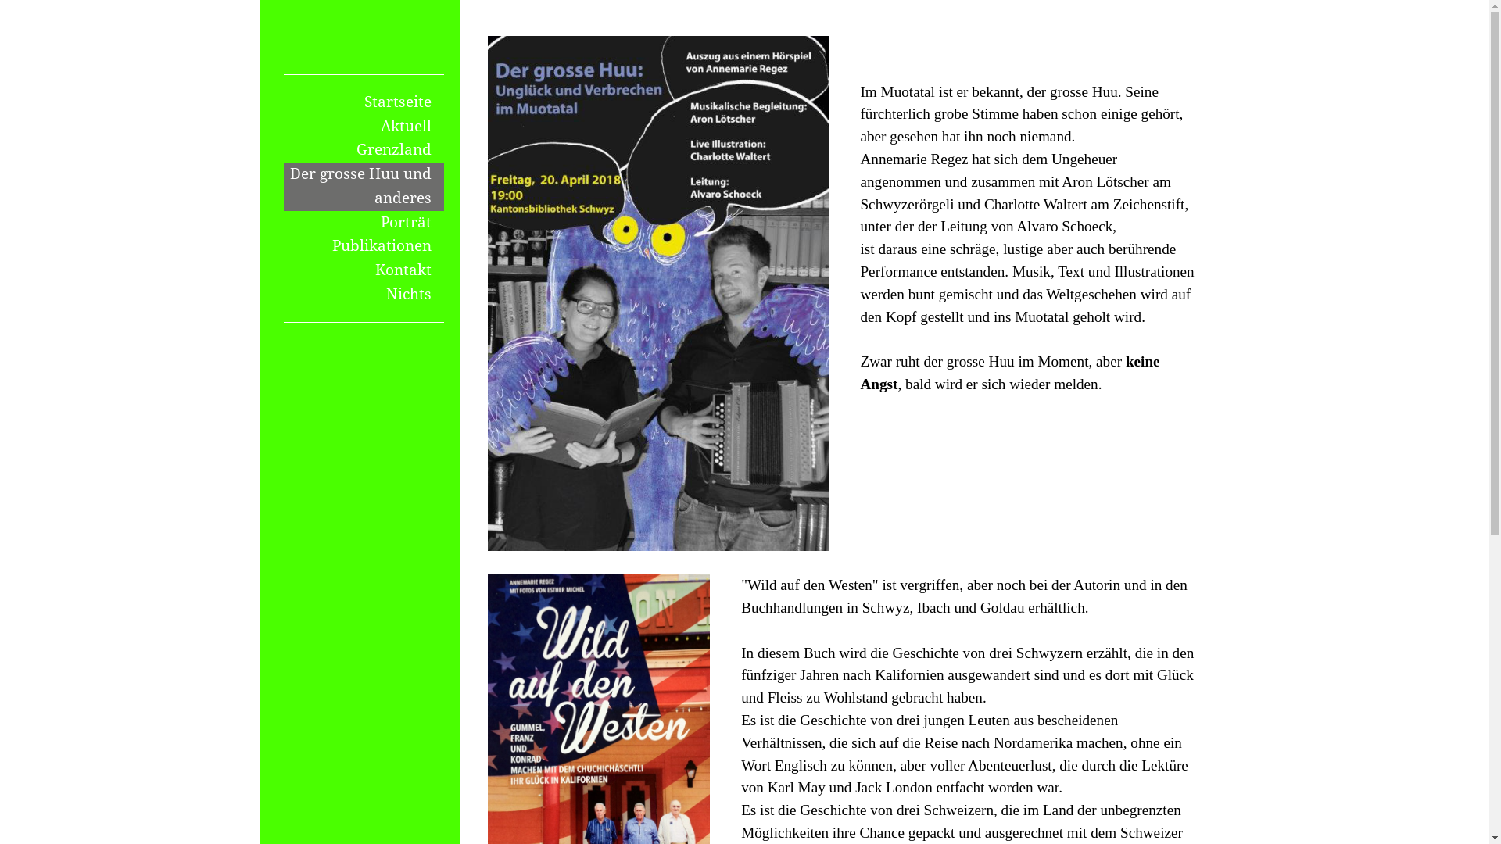 Image resolution: width=1501 pixels, height=844 pixels. I want to click on Nichts, so click(364, 295).